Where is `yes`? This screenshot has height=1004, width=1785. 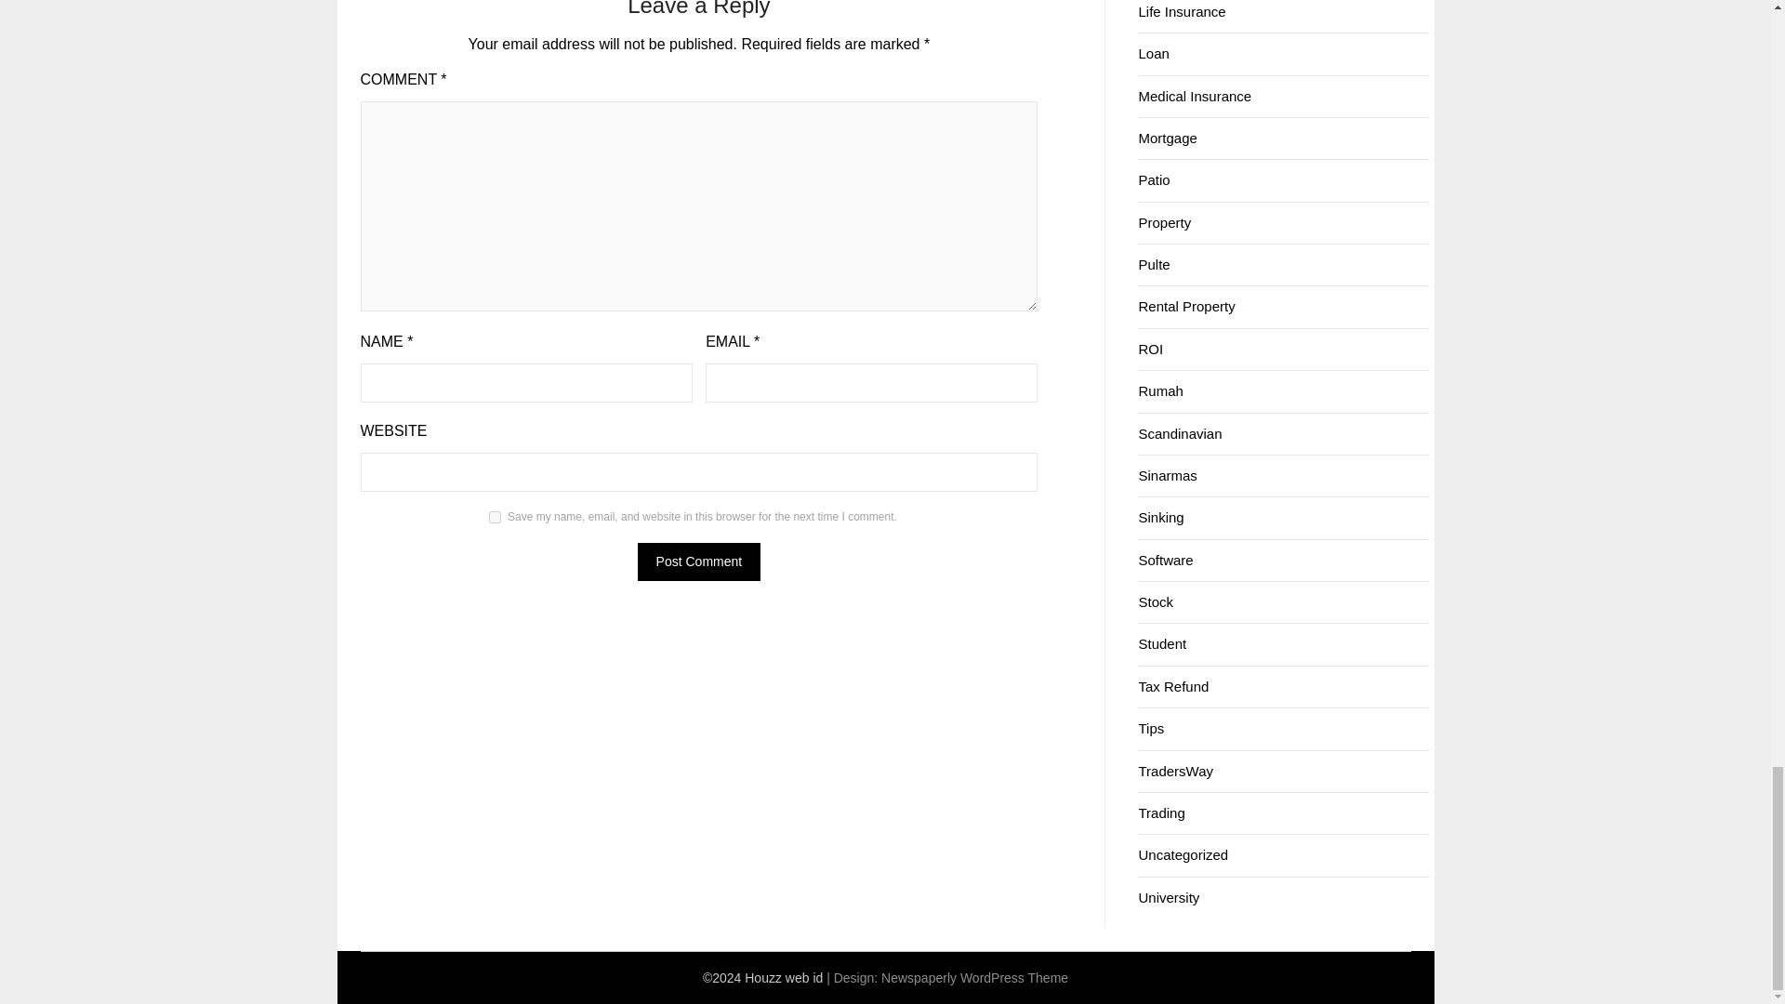 yes is located at coordinates (495, 517).